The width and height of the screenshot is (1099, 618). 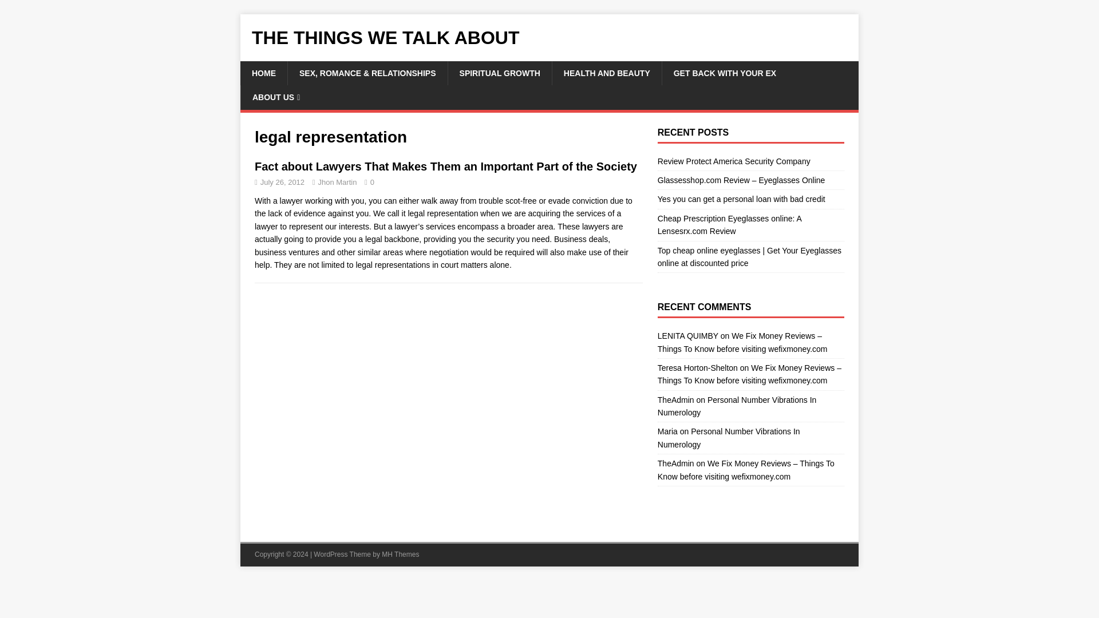 What do you see at coordinates (741, 199) in the screenshot?
I see `Yes you can get a personal loan with bad credit` at bounding box center [741, 199].